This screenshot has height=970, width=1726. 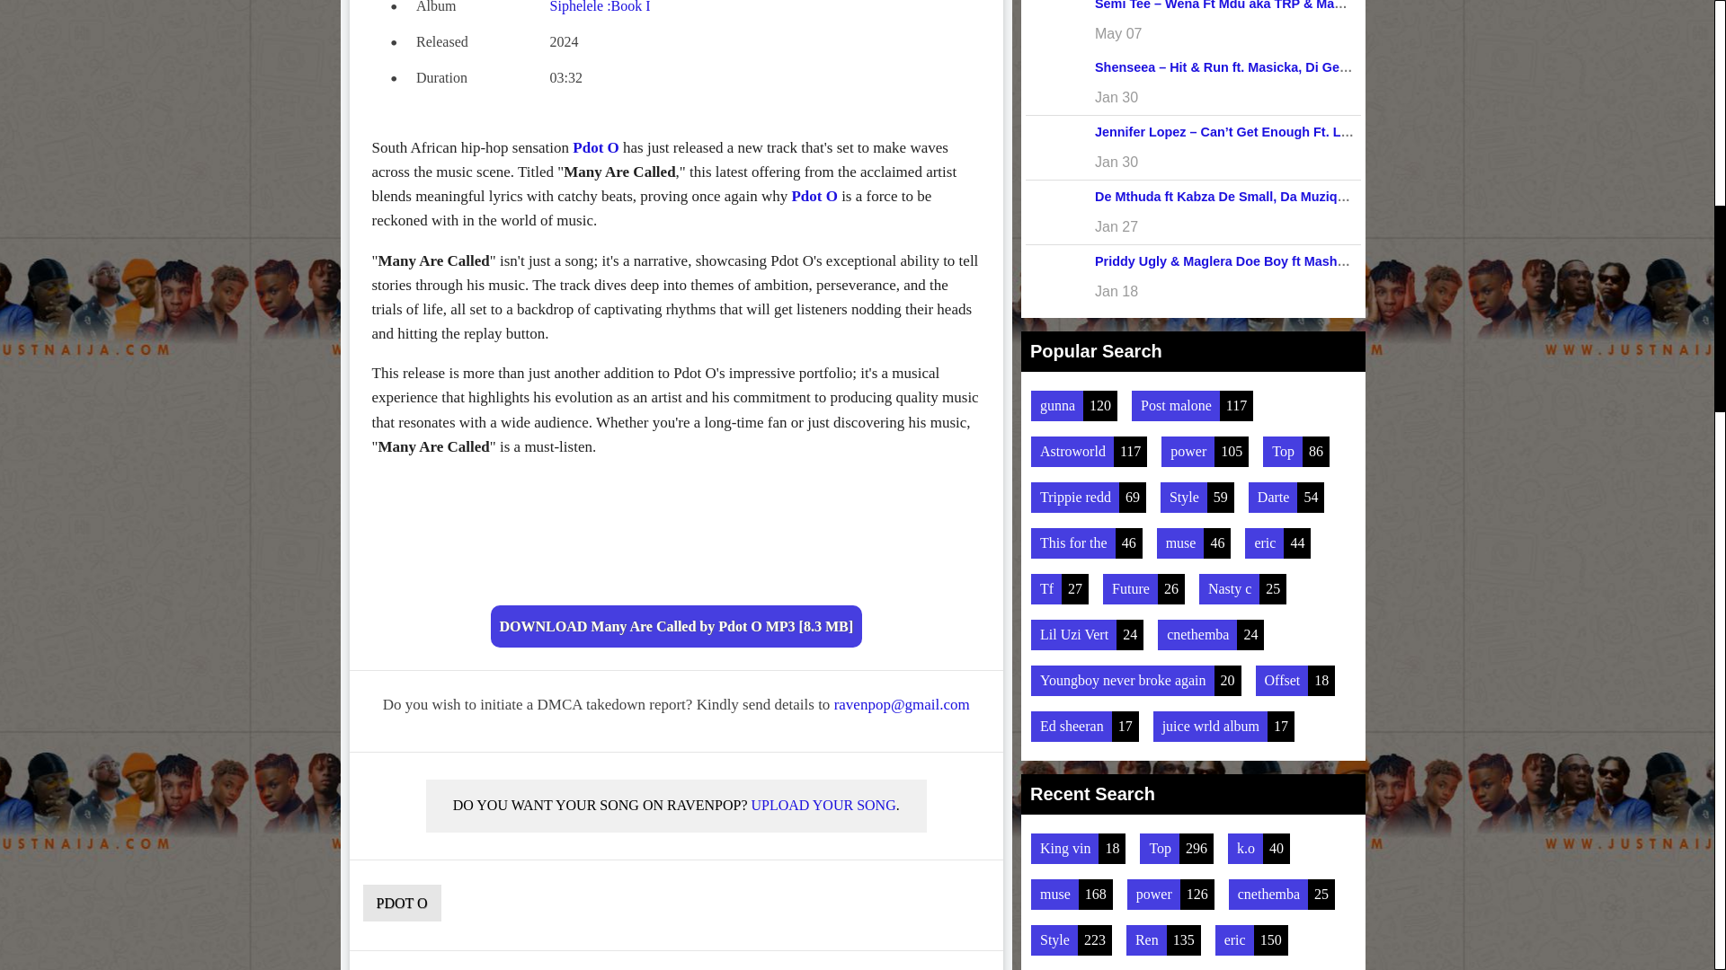 What do you see at coordinates (676, 535) in the screenshot?
I see `Music Player` at bounding box center [676, 535].